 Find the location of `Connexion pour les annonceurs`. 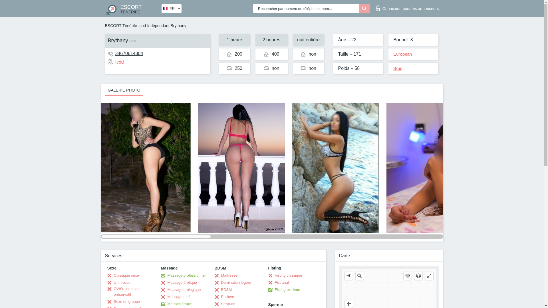

Connexion pour les annonceurs is located at coordinates (407, 7).